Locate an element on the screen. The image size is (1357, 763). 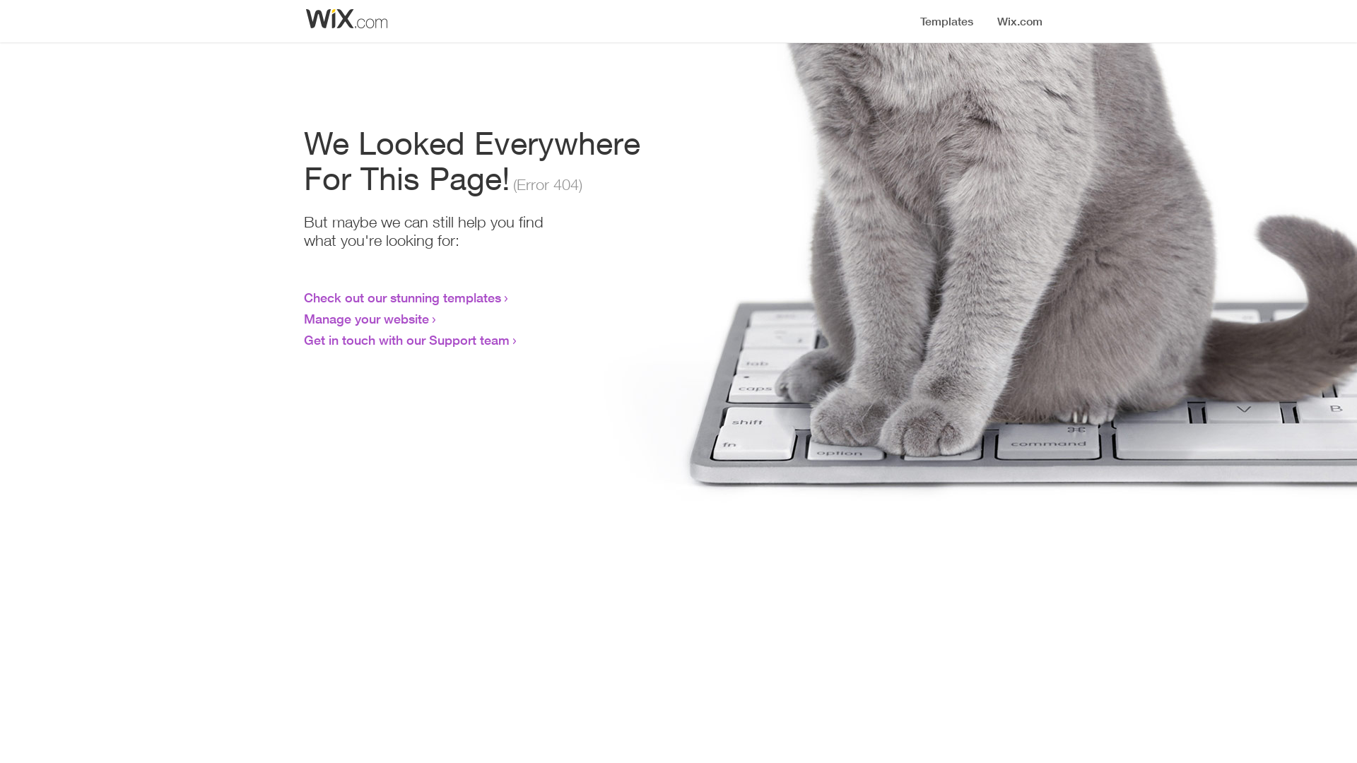
Get in touch with our Support team is located at coordinates (407, 340).